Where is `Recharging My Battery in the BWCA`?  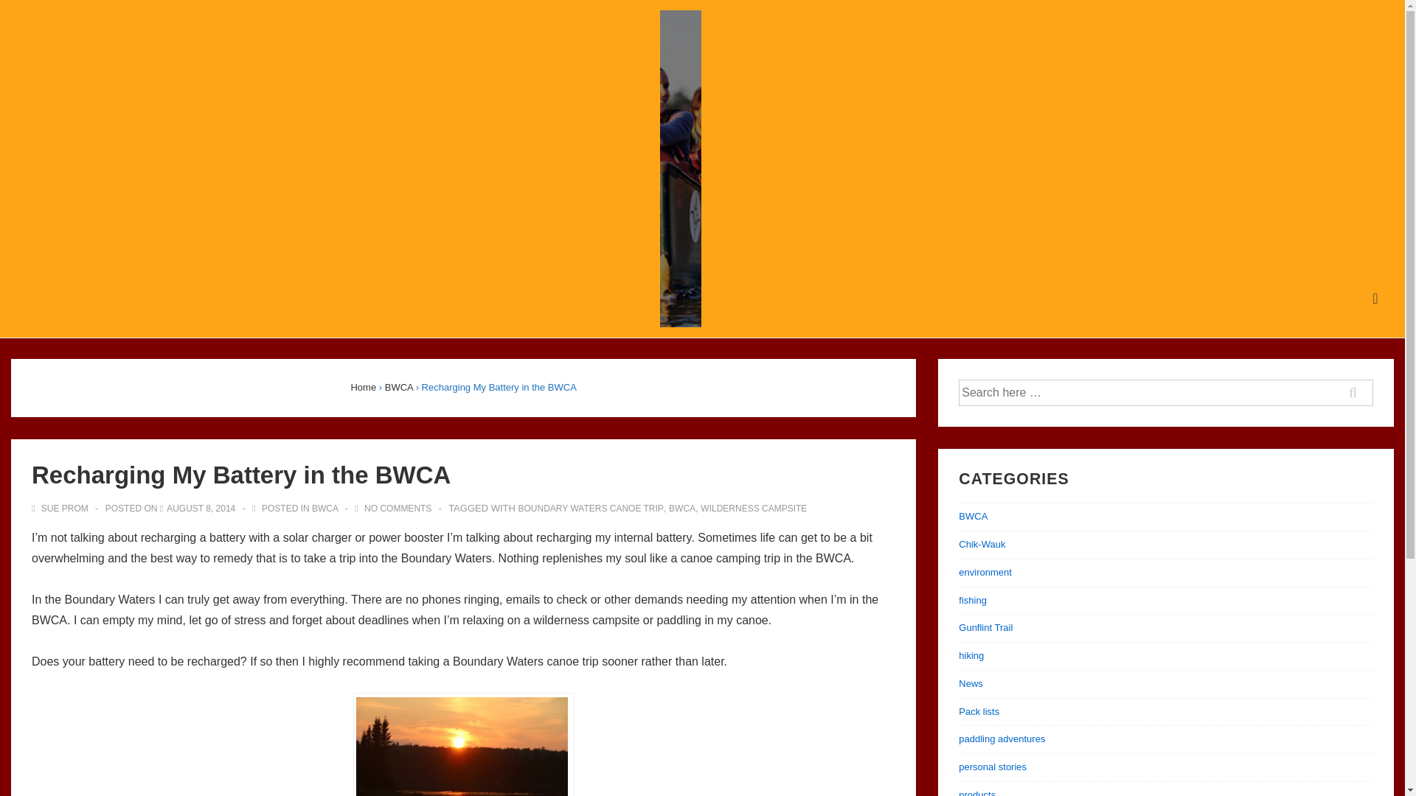
Recharging My Battery in the BWCA is located at coordinates (201, 508).